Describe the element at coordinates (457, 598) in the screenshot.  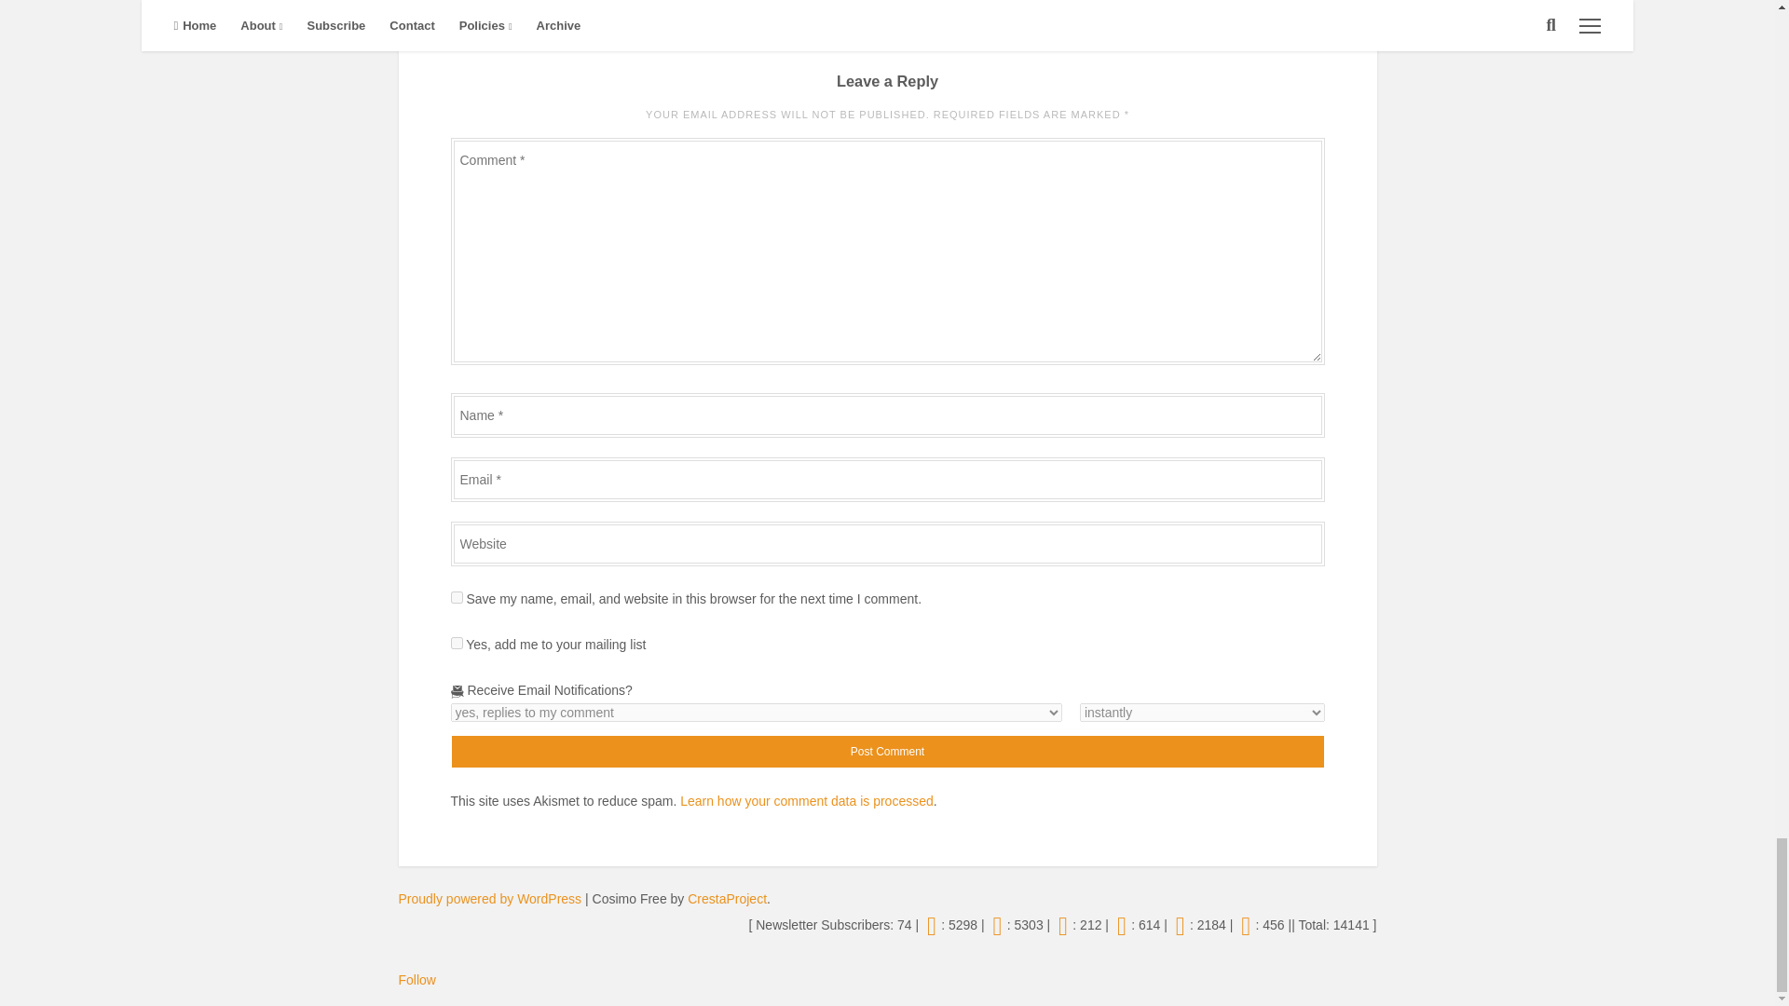
I see `yes` at that location.